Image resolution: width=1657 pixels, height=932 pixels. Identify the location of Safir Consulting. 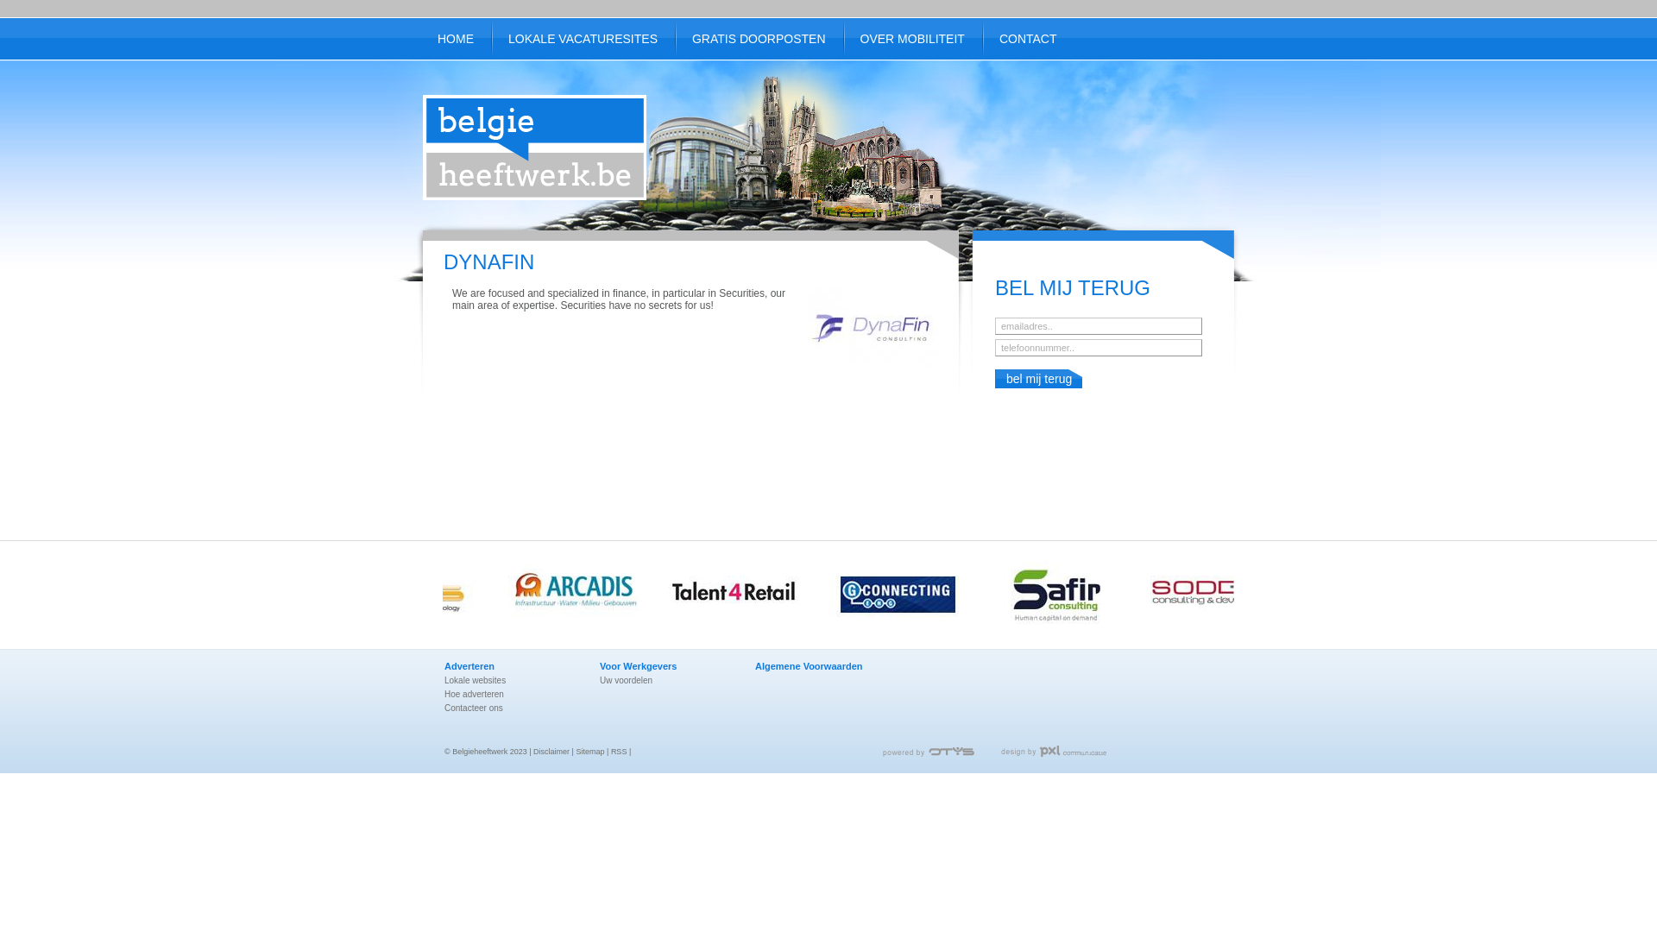
(1069, 595).